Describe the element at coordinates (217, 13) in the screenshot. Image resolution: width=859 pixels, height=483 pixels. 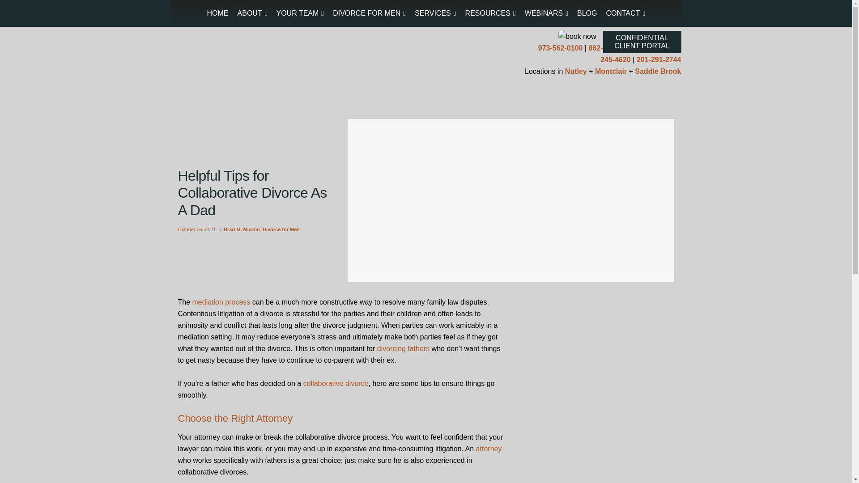
I see `HOME` at that location.